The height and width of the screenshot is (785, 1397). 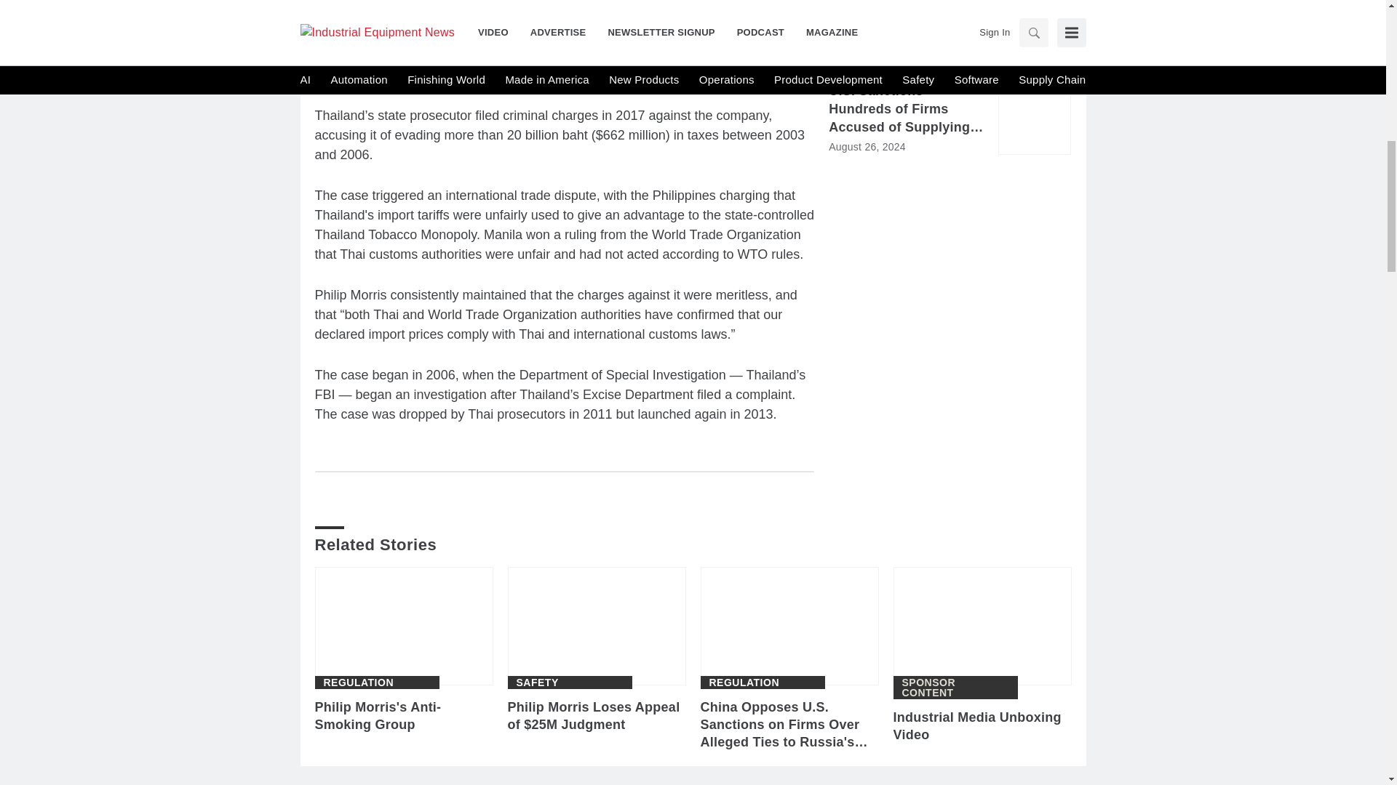 I want to click on Safety, so click(x=538, y=683).